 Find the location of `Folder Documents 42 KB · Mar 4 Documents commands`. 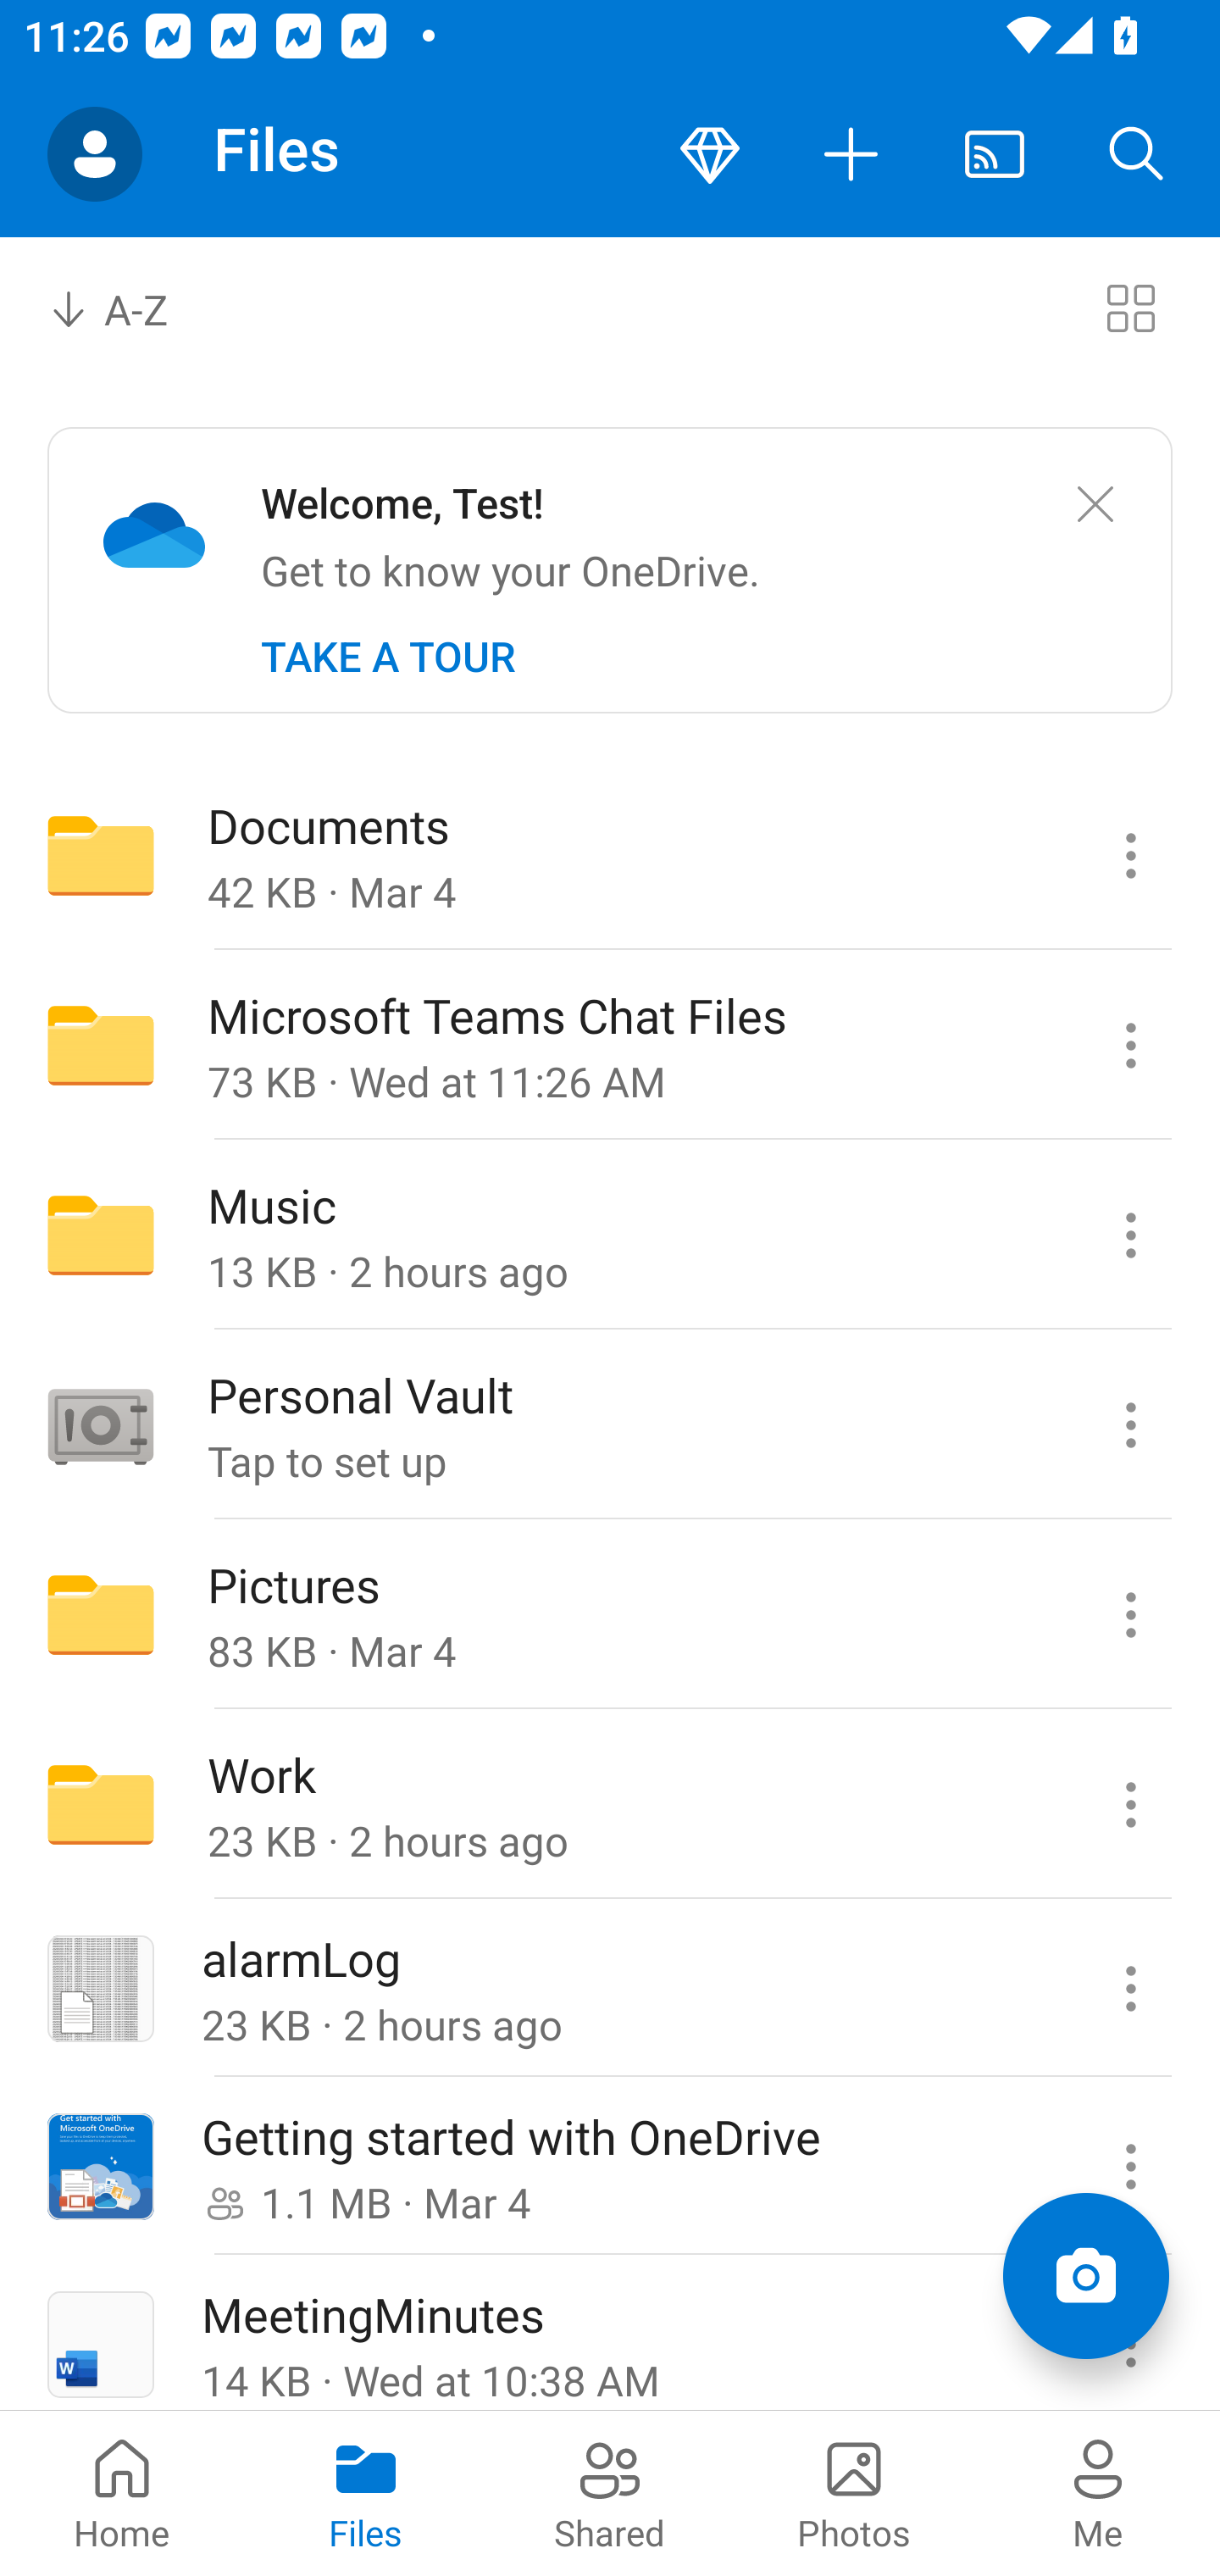

Folder Documents 42 KB · Mar 4 Documents commands is located at coordinates (610, 854).